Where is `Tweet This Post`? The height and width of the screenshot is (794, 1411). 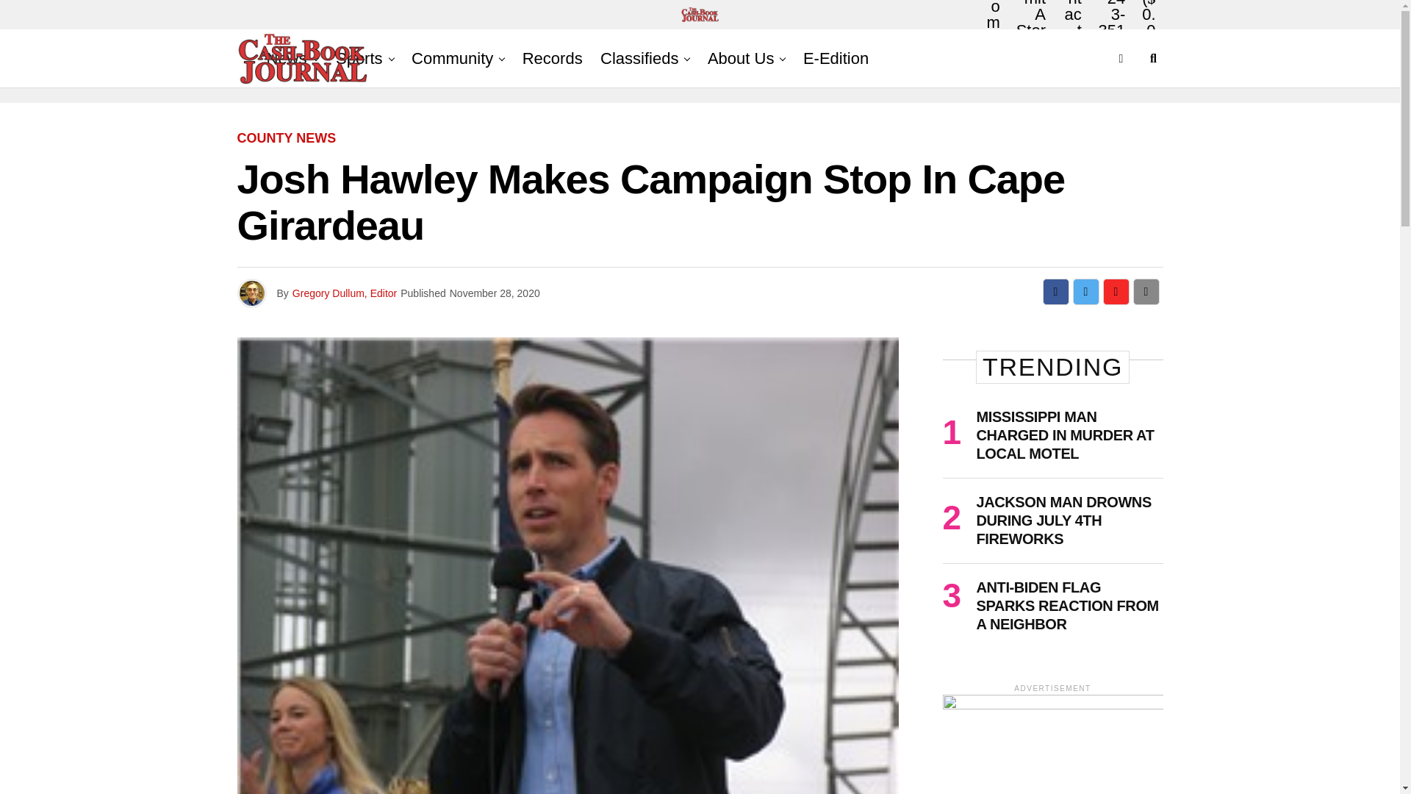 Tweet This Post is located at coordinates (1085, 291).